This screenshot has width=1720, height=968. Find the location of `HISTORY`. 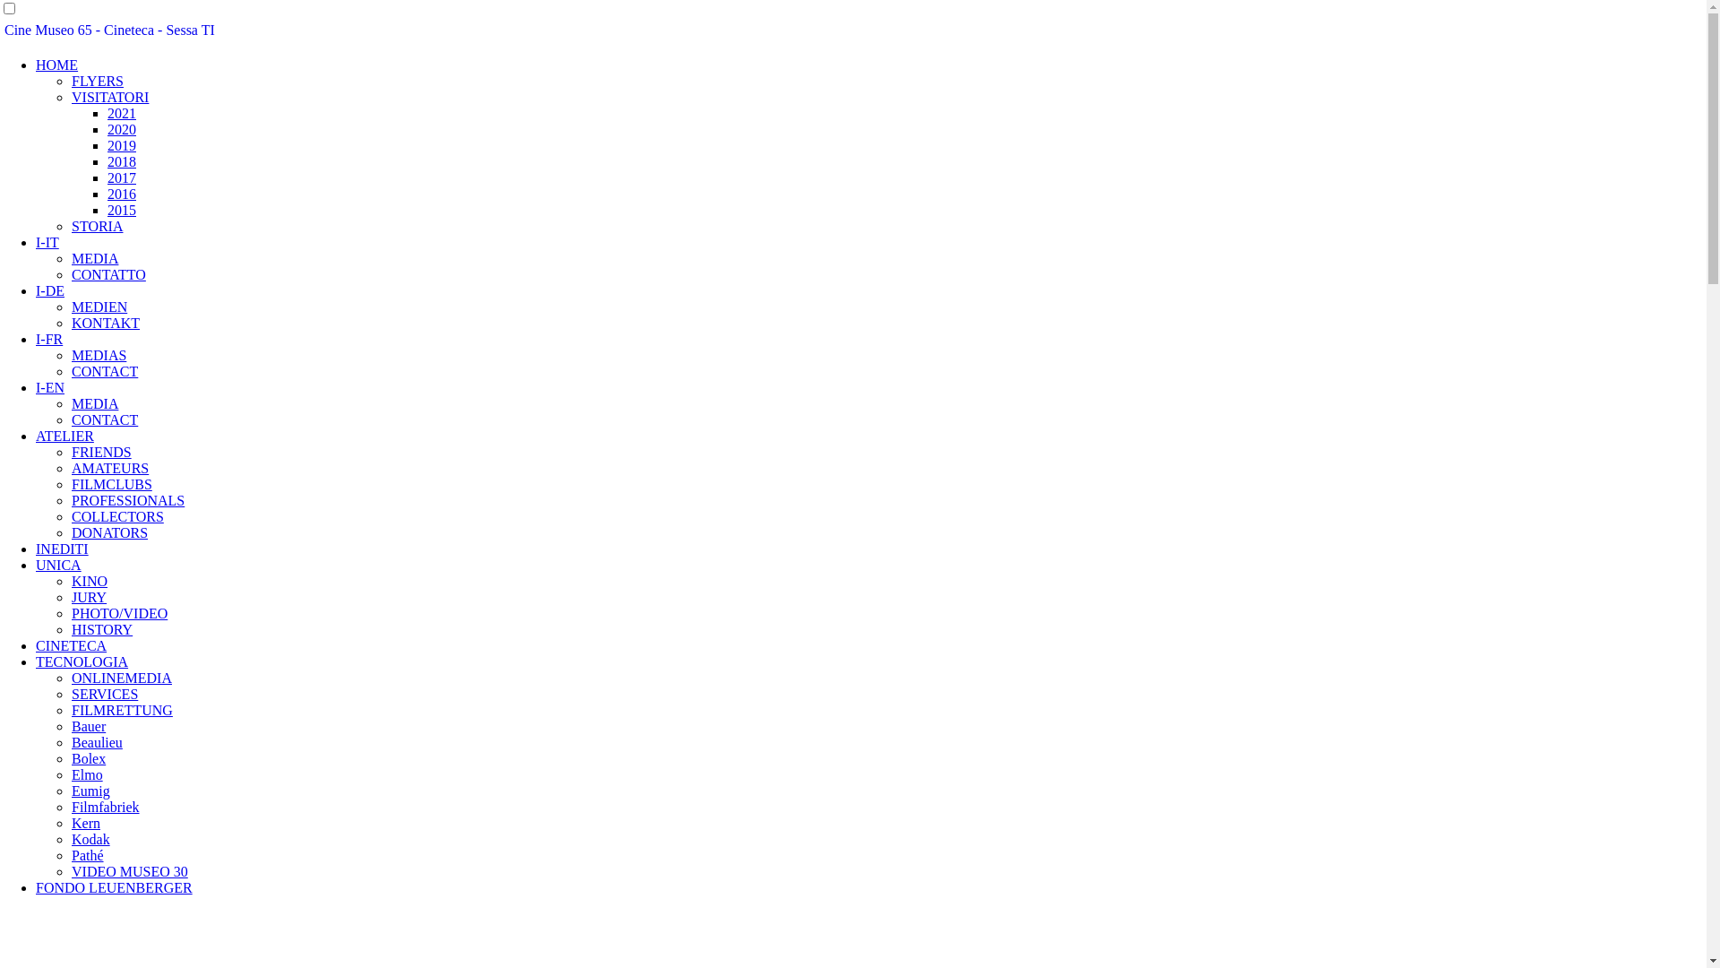

HISTORY is located at coordinates (102, 629).